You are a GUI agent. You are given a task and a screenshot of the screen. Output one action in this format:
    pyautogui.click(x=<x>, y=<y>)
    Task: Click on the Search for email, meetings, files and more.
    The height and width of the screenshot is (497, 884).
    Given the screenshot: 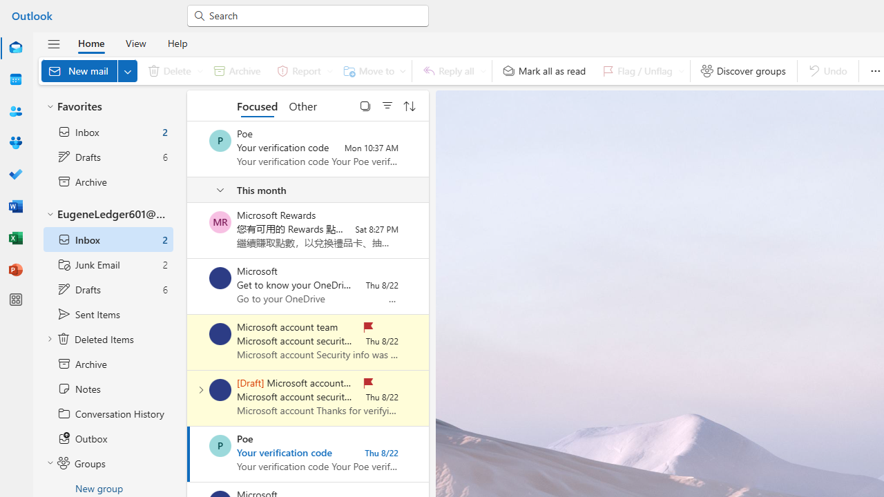 What is the action you would take?
    pyautogui.click(x=314, y=15)
    